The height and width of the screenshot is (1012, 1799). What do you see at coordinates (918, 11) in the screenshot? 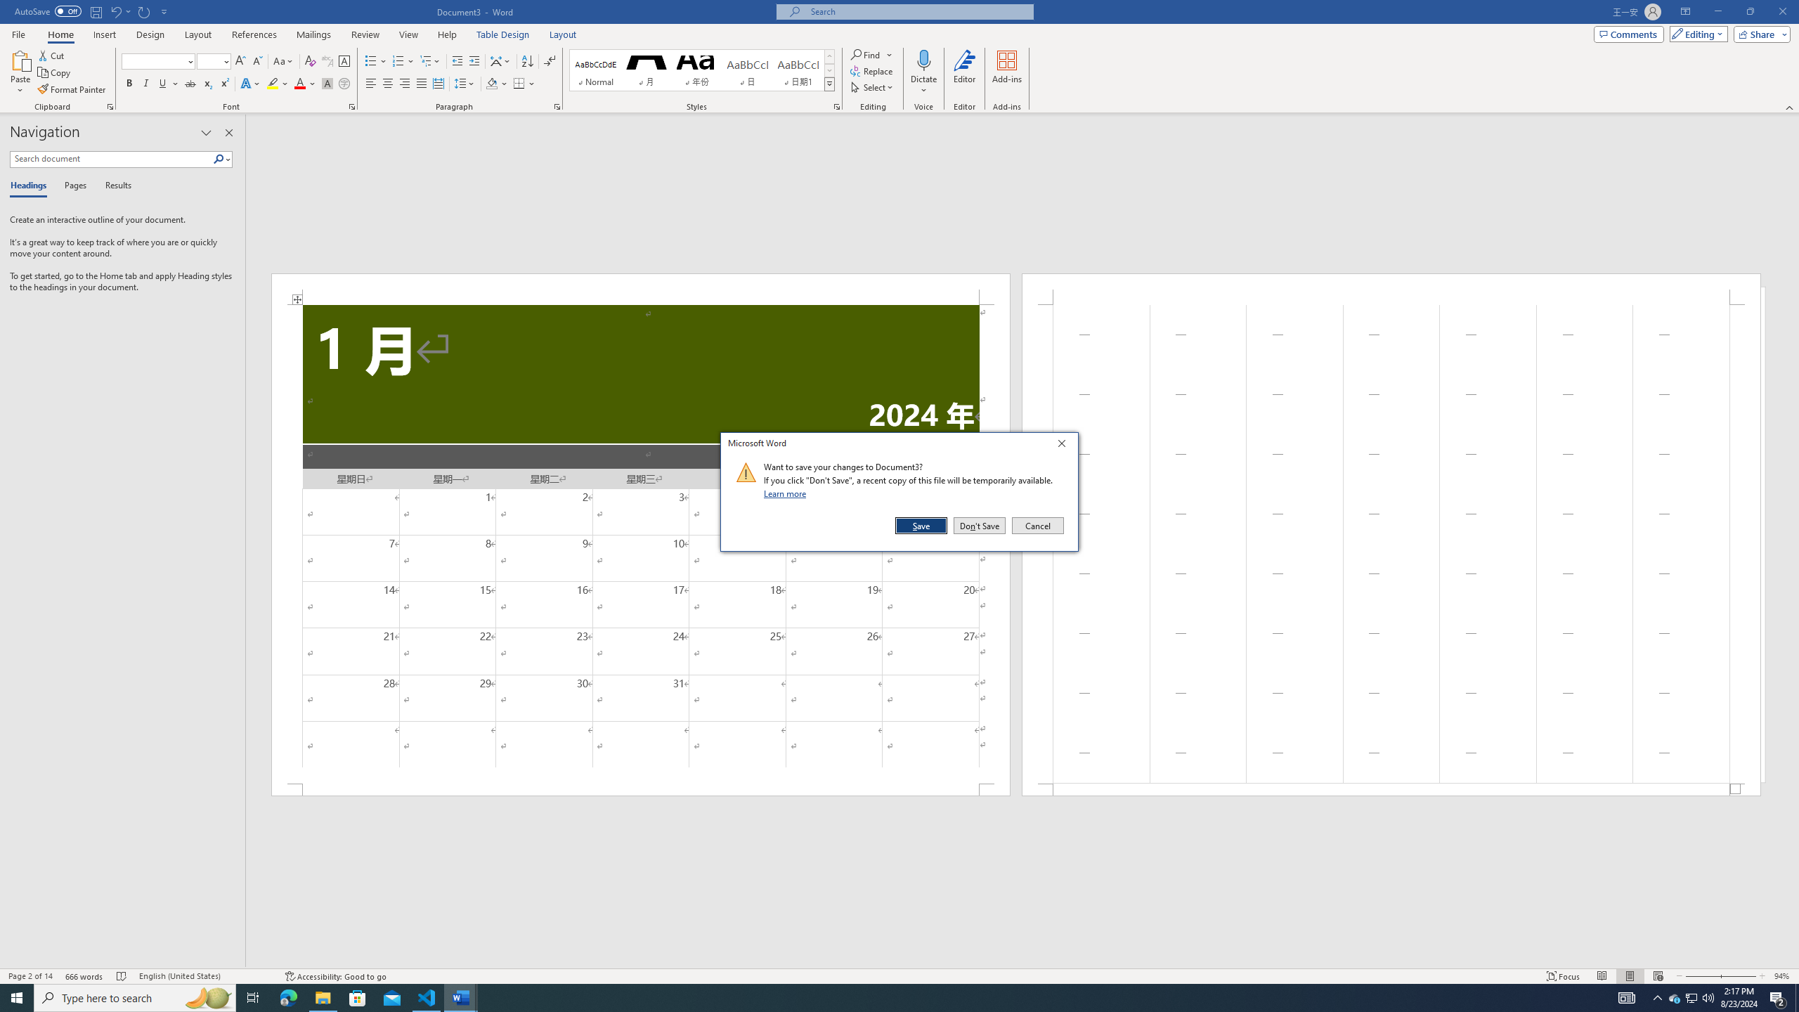
I see `Microsoft search` at bounding box center [918, 11].